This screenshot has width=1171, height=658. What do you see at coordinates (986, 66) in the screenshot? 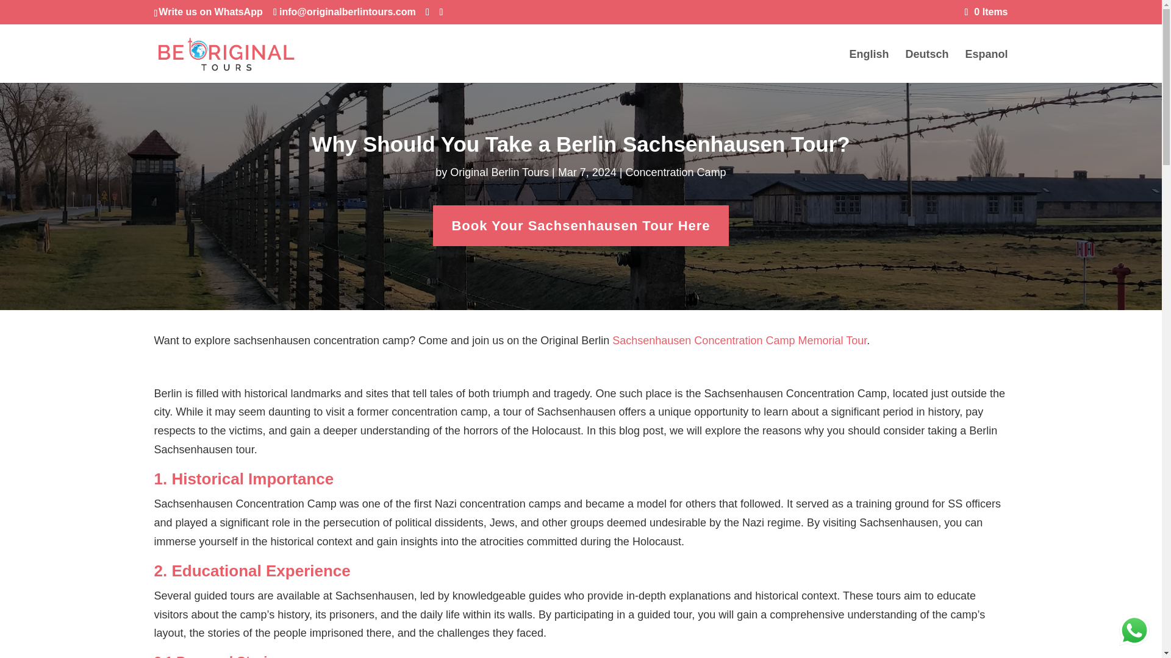
I see `Espanol` at bounding box center [986, 66].